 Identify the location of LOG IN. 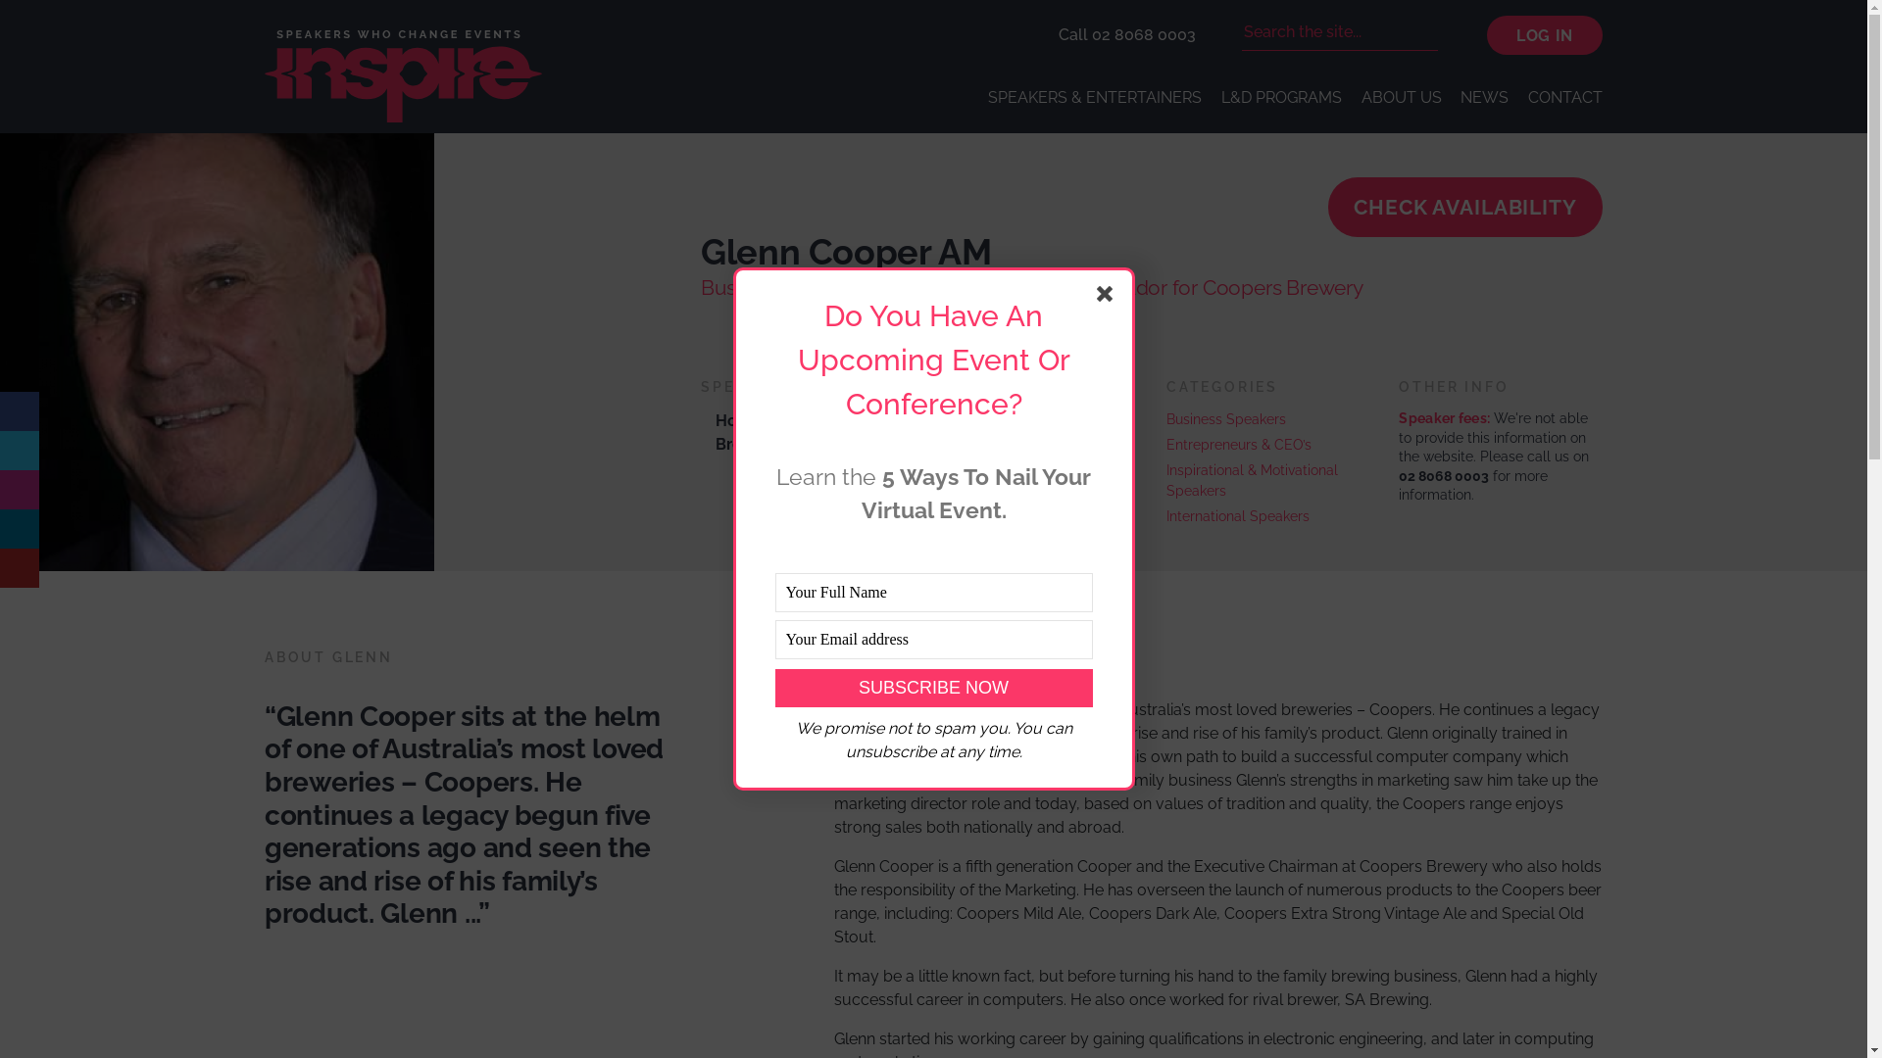
(1545, 35).